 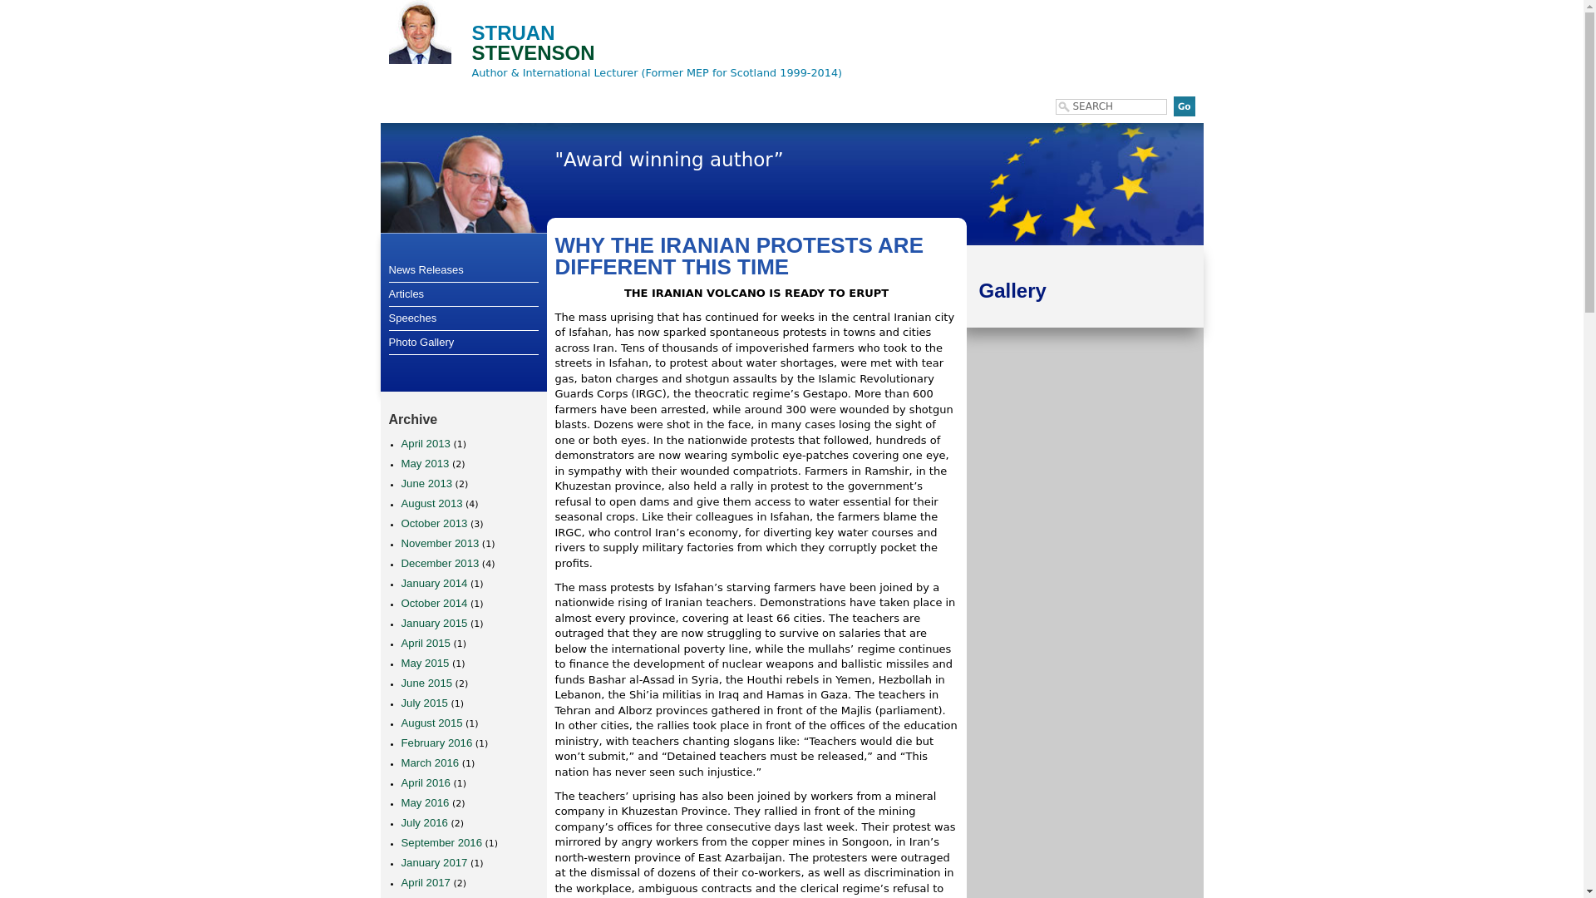 I want to click on April 2013, so click(x=425, y=443).